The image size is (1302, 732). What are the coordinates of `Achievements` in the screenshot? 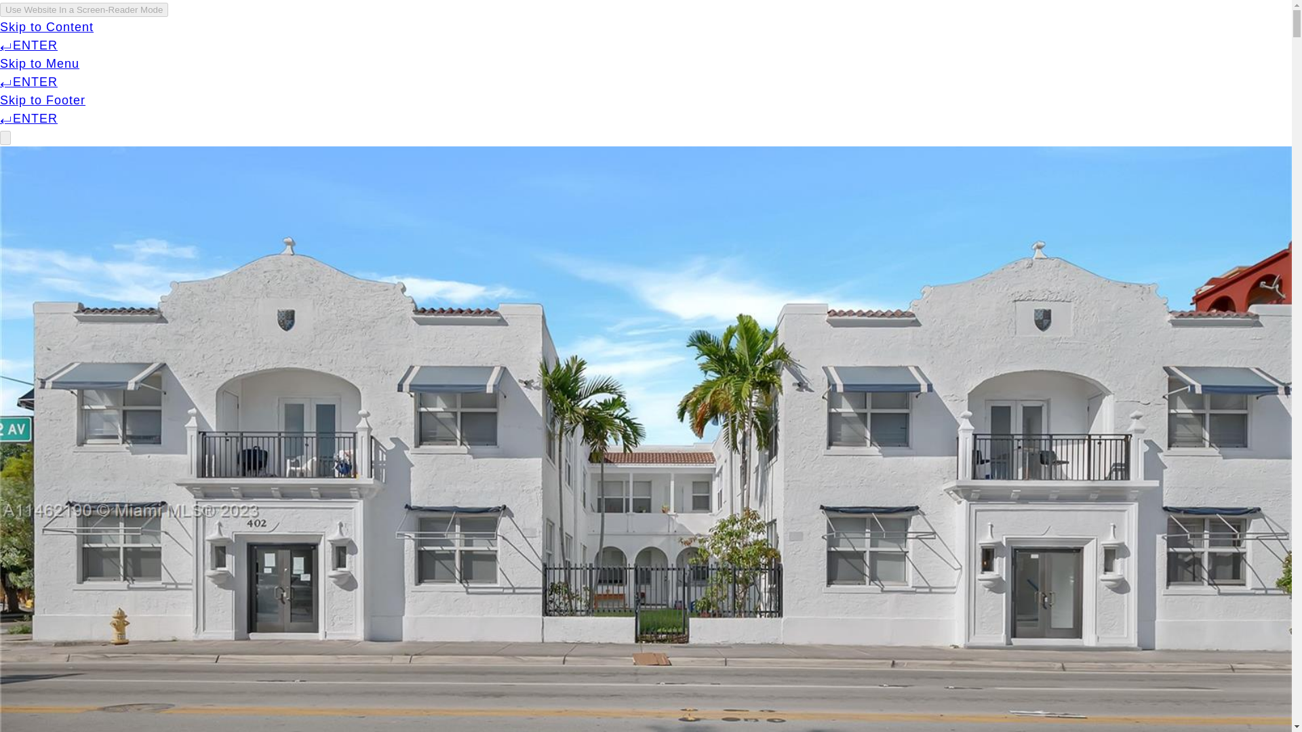 It's located at (678, 37).